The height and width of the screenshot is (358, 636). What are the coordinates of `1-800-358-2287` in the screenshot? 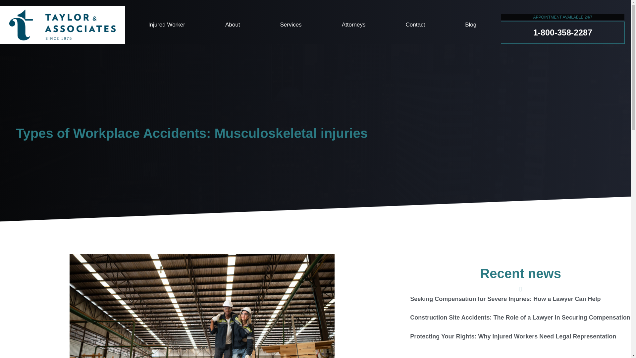 It's located at (562, 32).